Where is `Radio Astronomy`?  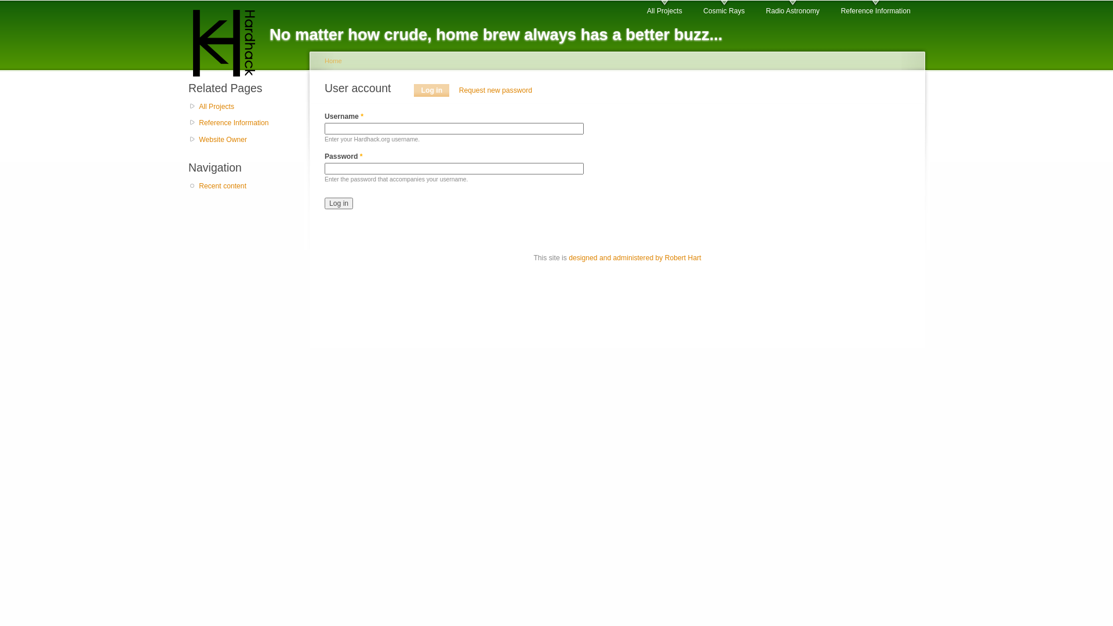
Radio Astronomy is located at coordinates (793, 9).